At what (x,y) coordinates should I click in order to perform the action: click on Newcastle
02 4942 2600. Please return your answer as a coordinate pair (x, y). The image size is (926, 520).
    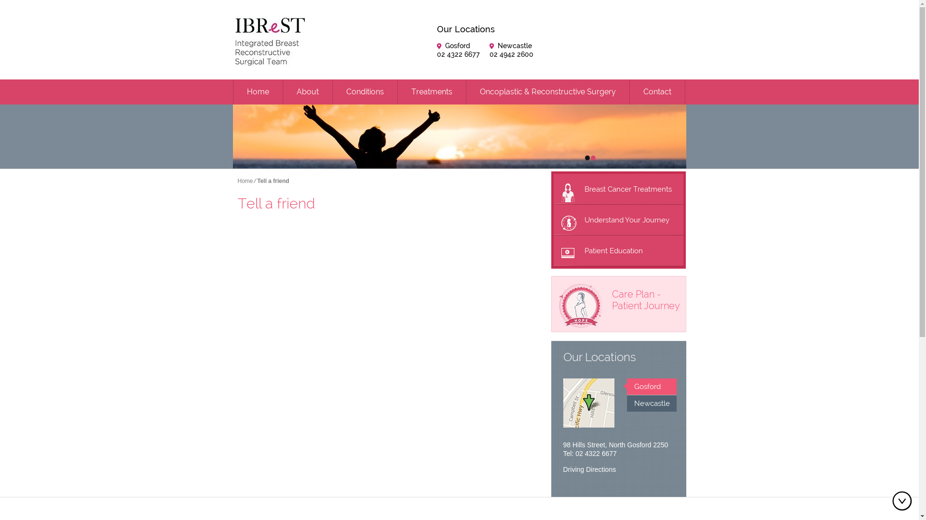
    Looking at the image, I should click on (511, 50).